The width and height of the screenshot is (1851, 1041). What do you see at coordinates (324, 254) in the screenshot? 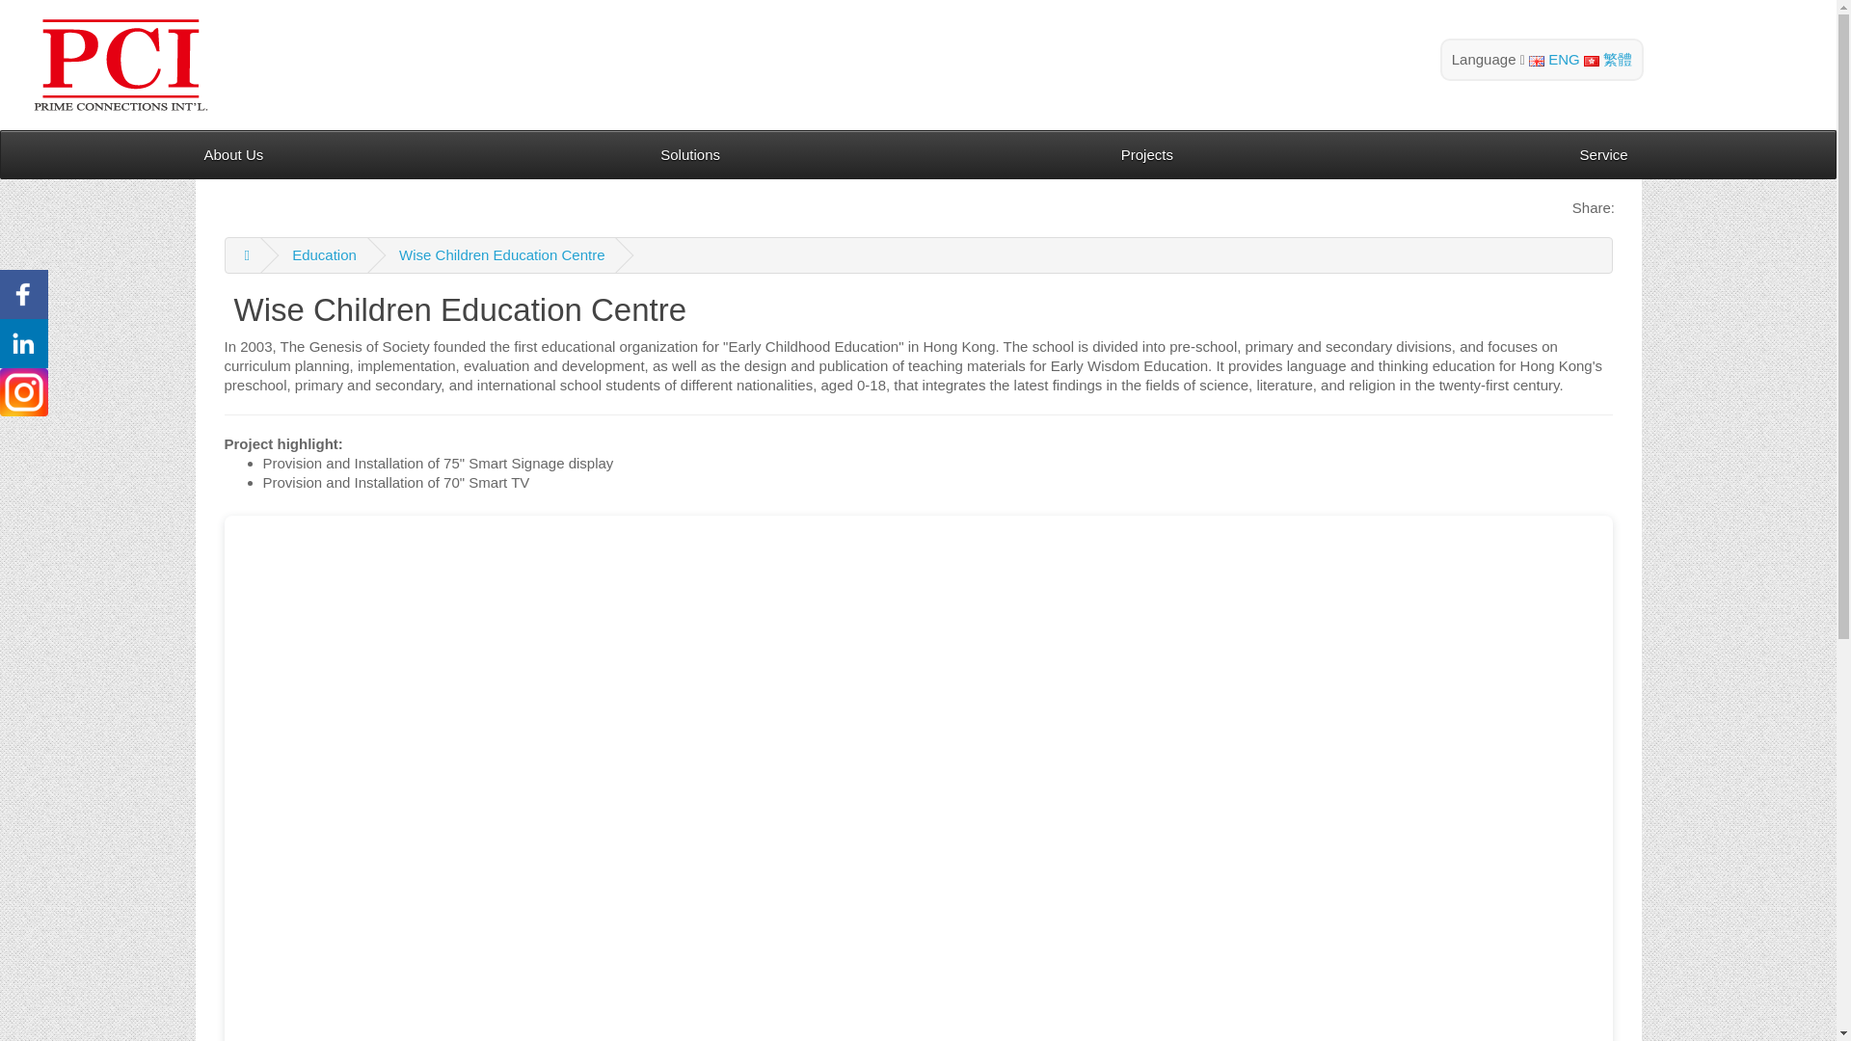
I see `Education` at bounding box center [324, 254].